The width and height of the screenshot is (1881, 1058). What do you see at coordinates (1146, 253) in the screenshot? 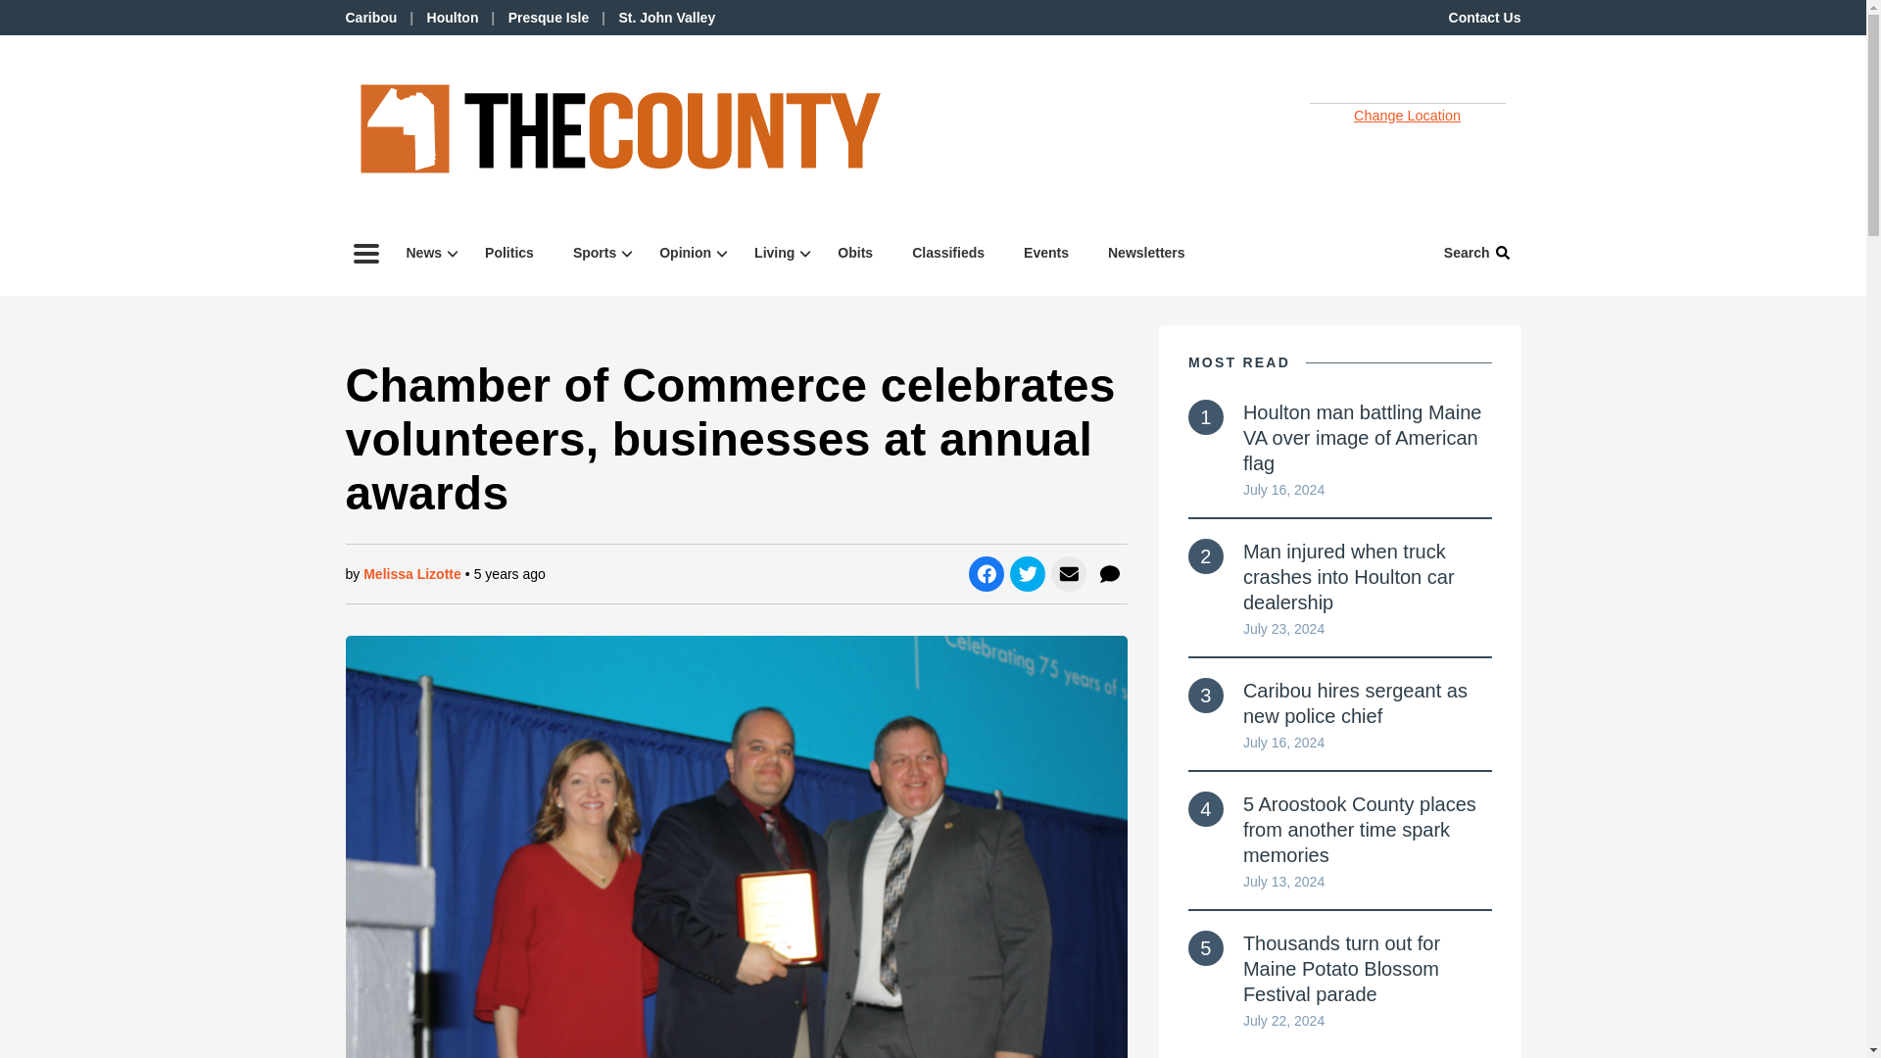
I see `Newsletters` at bounding box center [1146, 253].